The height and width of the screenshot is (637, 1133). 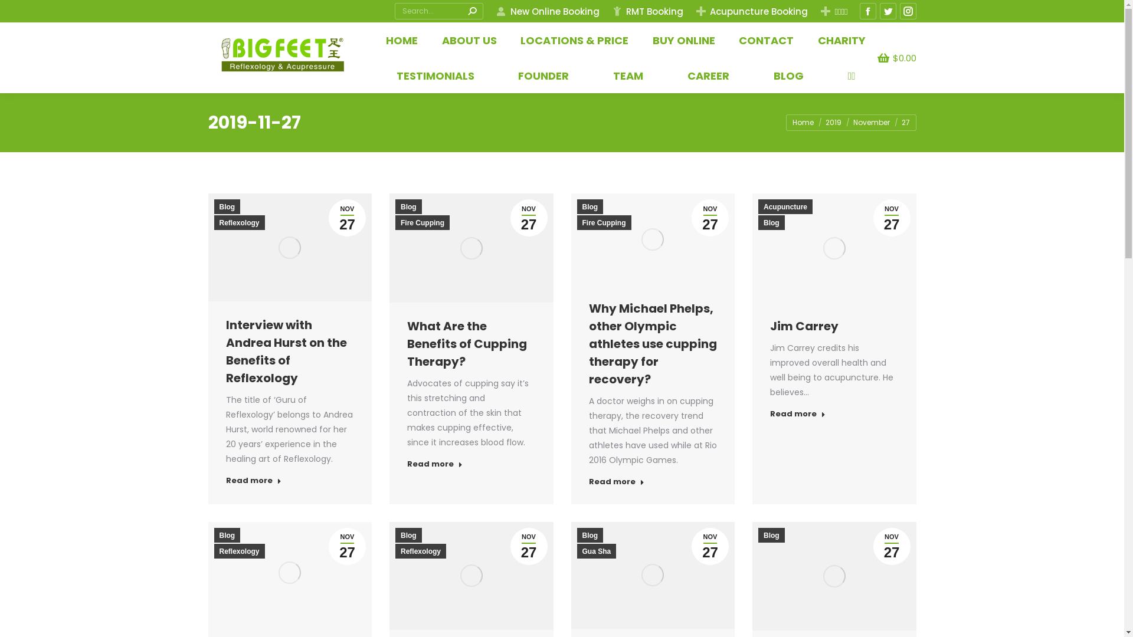 What do you see at coordinates (785, 206) in the screenshot?
I see `Acupuncture` at bounding box center [785, 206].